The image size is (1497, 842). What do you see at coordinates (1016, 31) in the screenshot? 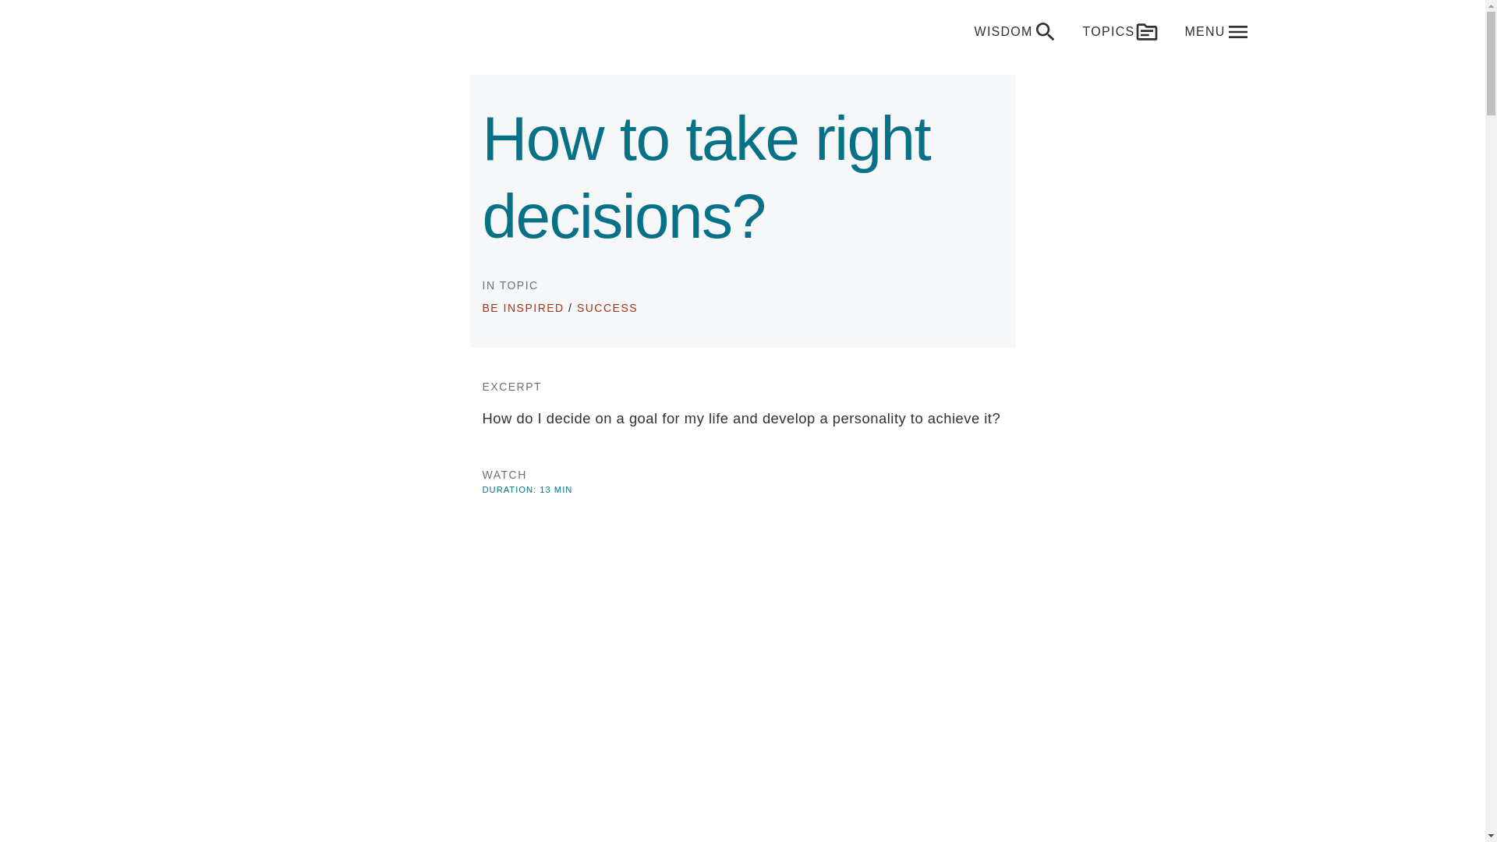
I see `WISDOM` at bounding box center [1016, 31].